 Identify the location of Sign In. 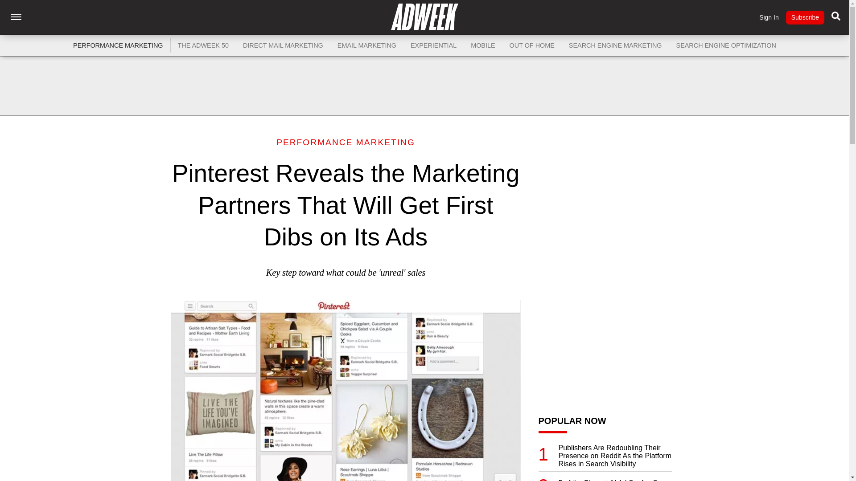
(769, 17).